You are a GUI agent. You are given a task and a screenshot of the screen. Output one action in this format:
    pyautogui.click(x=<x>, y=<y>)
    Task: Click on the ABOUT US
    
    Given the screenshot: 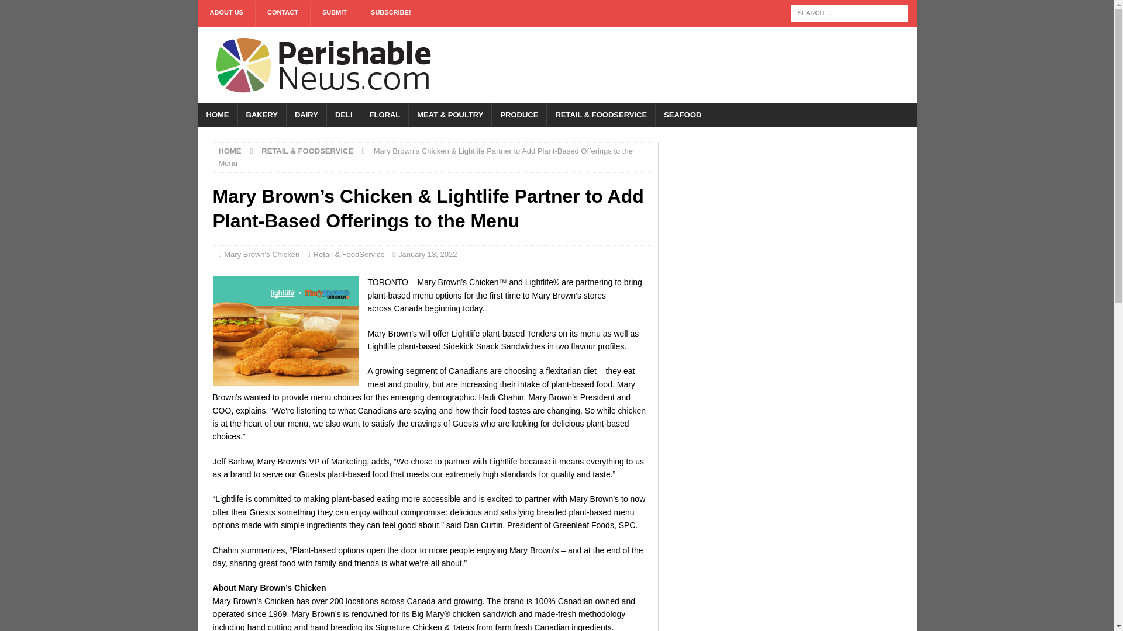 What is the action you would take?
    pyautogui.click(x=226, y=15)
    